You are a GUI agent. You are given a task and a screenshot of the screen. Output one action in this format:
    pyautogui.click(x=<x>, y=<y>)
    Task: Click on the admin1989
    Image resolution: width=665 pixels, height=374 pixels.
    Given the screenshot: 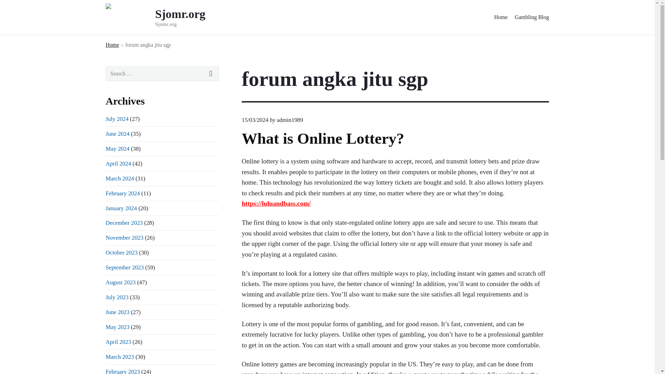 What is the action you would take?
    pyautogui.click(x=290, y=120)
    